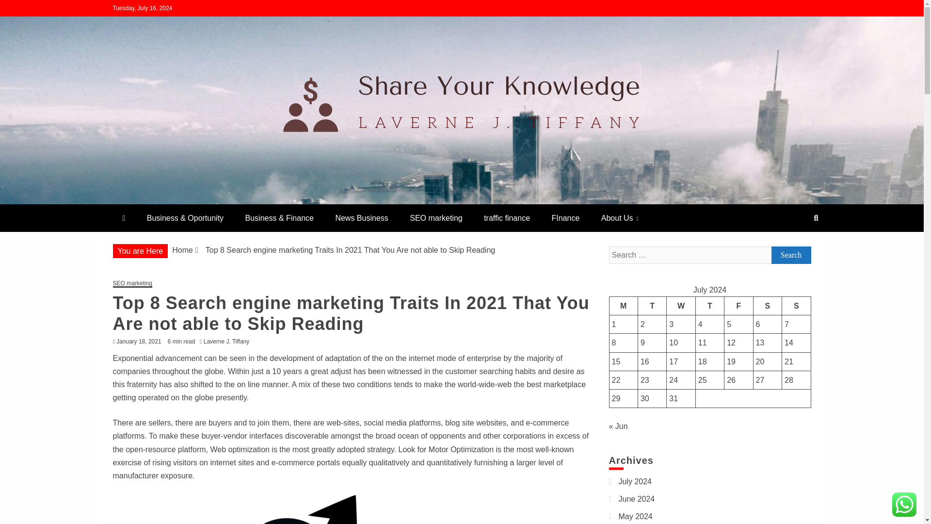 Image resolution: width=931 pixels, height=524 pixels. What do you see at coordinates (436, 218) in the screenshot?
I see `SEO marketing` at bounding box center [436, 218].